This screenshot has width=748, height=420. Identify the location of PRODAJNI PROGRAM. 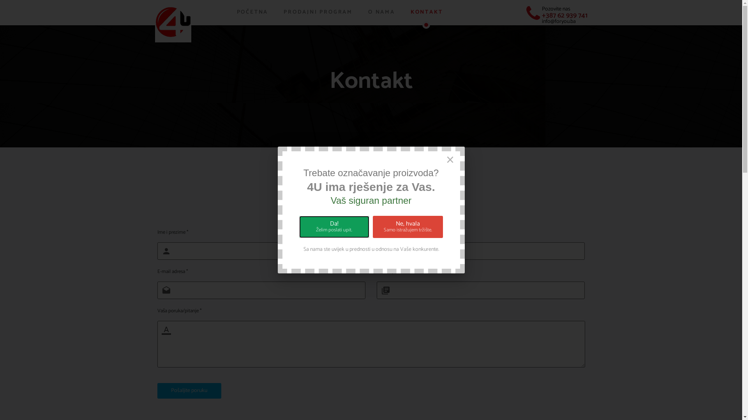
(318, 12).